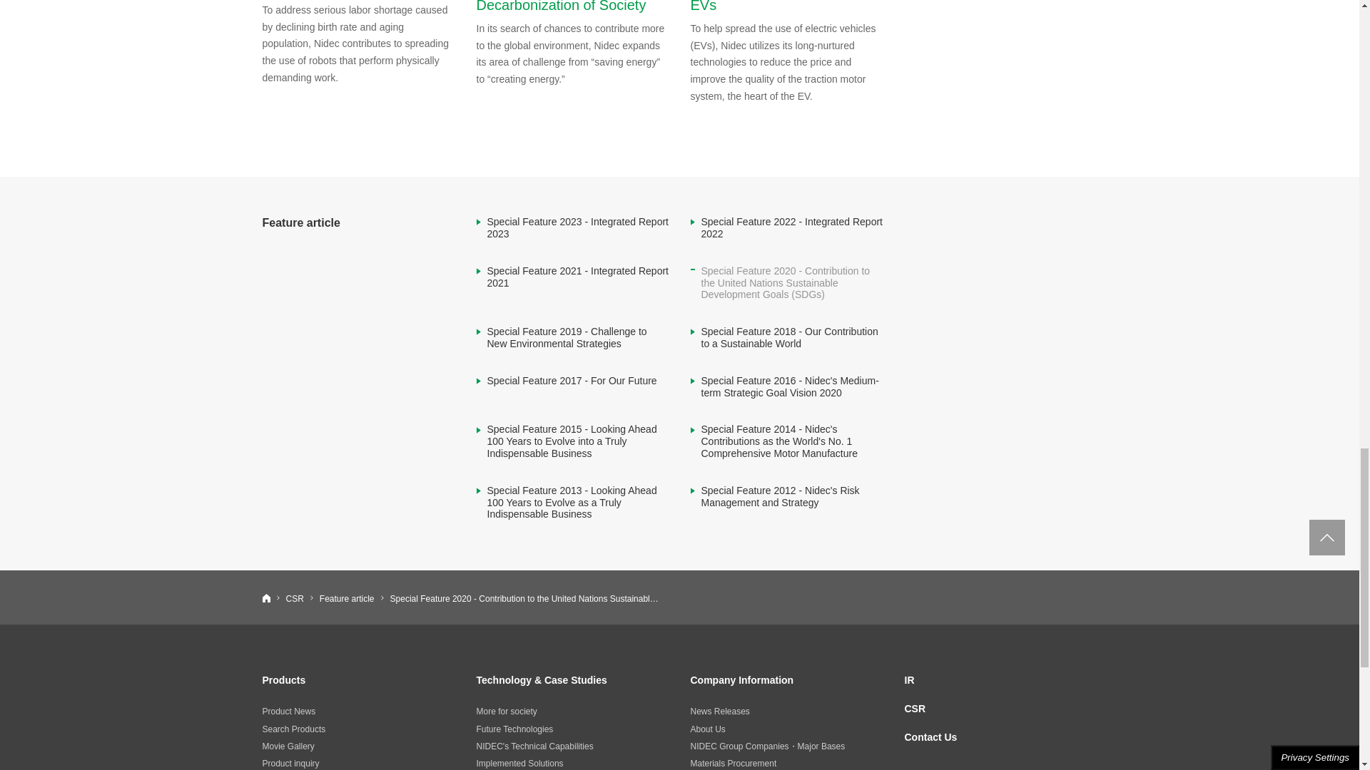 The image size is (1370, 770). What do you see at coordinates (294, 598) in the screenshot?
I see `CSR` at bounding box center [294, 598].